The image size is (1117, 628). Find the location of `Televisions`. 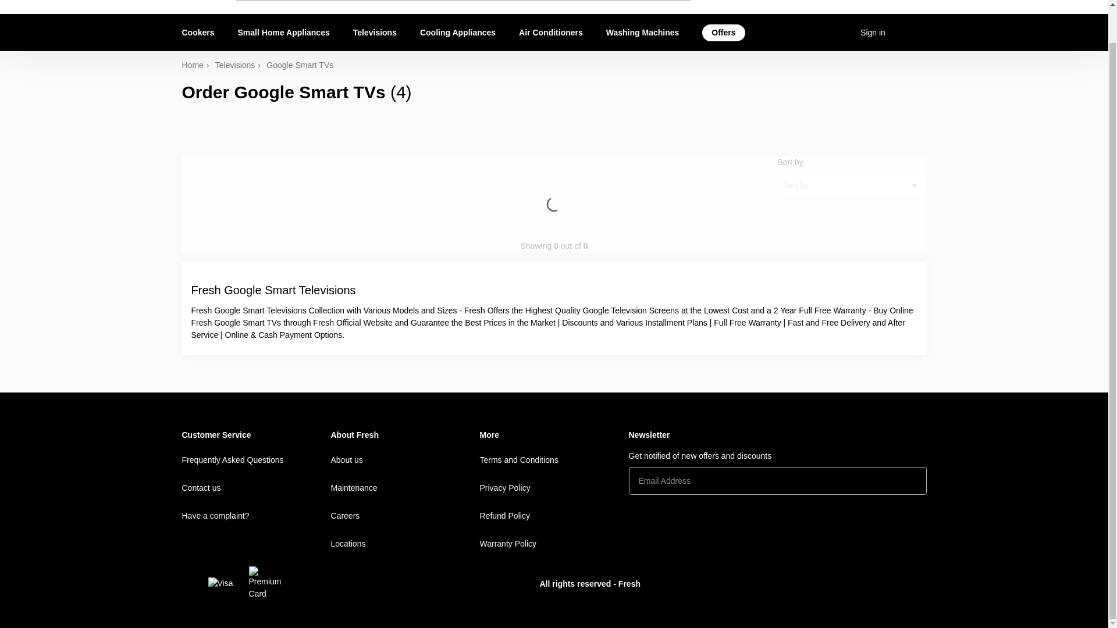

Televisions is located at coordinates (241, 65).